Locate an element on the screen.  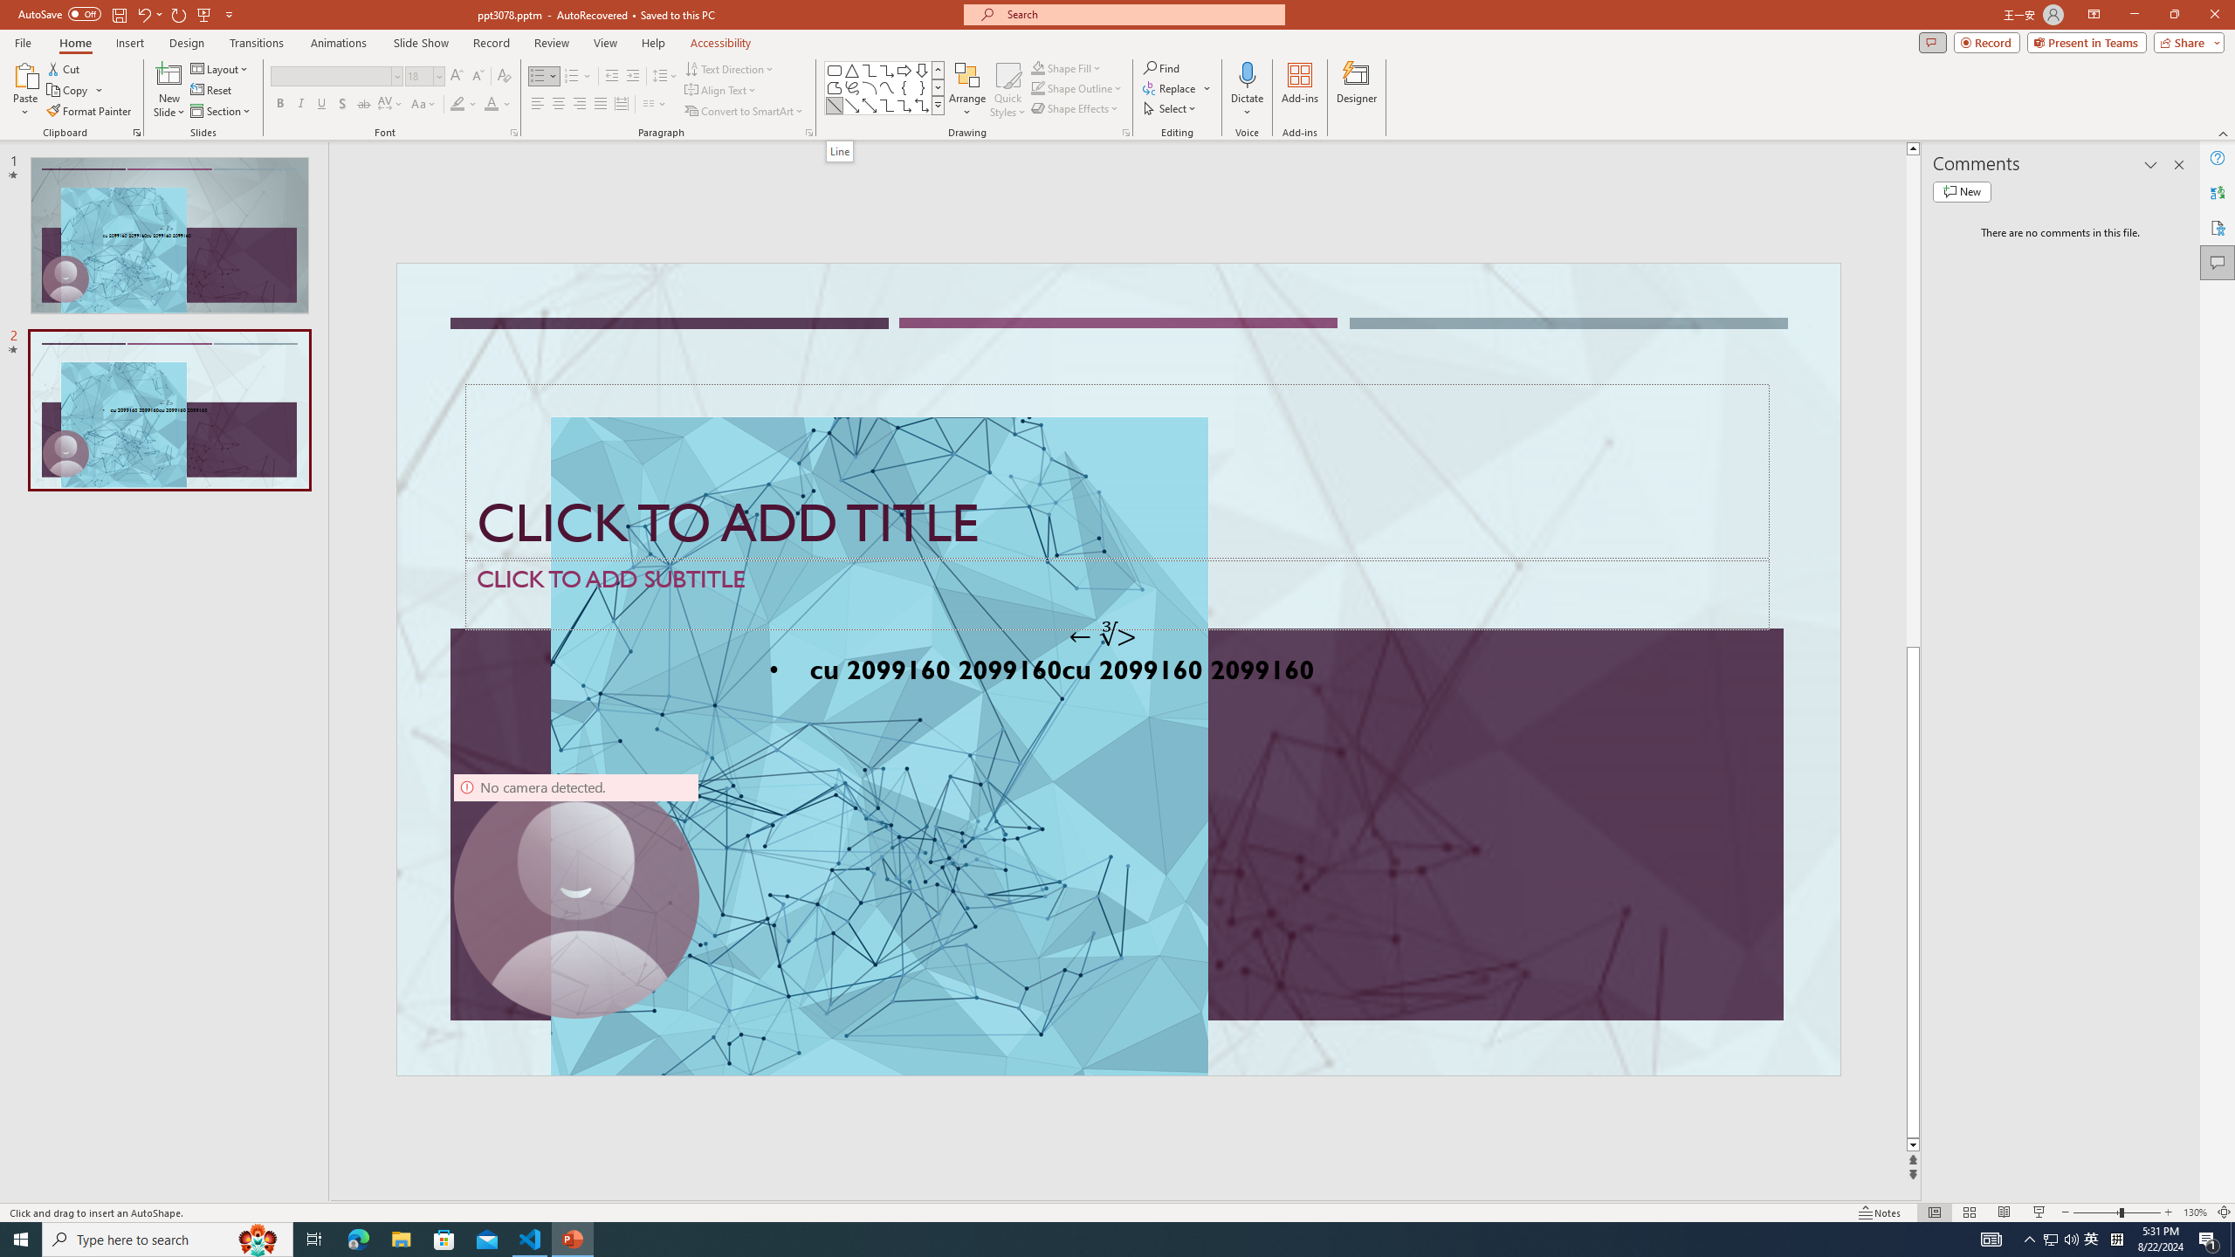
Text Direction is located at coordinates (730, 68).